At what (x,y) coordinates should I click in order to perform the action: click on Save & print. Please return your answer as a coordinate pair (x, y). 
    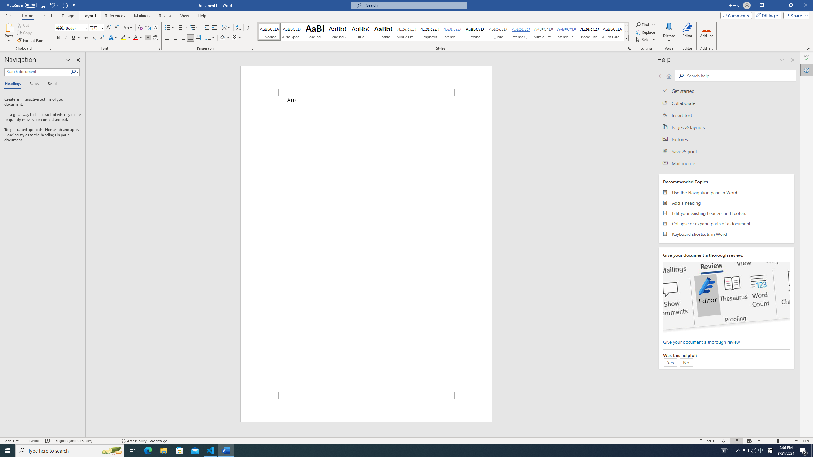
    Looking at the image, I should click on (726, 151).